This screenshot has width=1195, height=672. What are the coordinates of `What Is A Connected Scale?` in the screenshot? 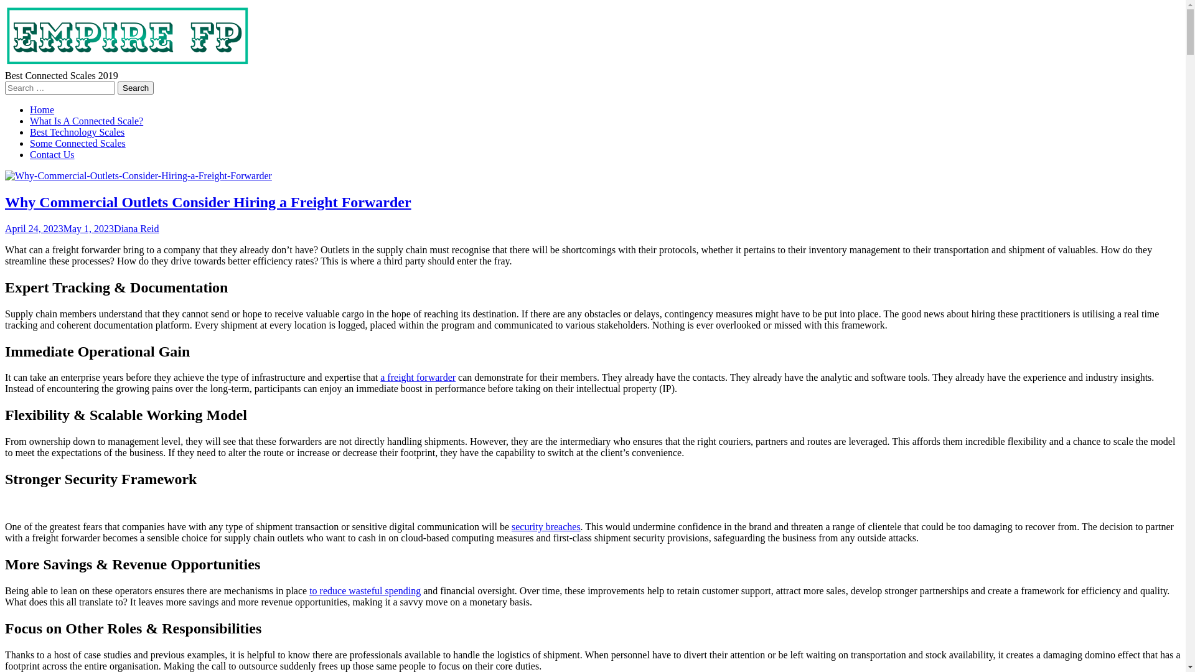 It's located at (87, 121).